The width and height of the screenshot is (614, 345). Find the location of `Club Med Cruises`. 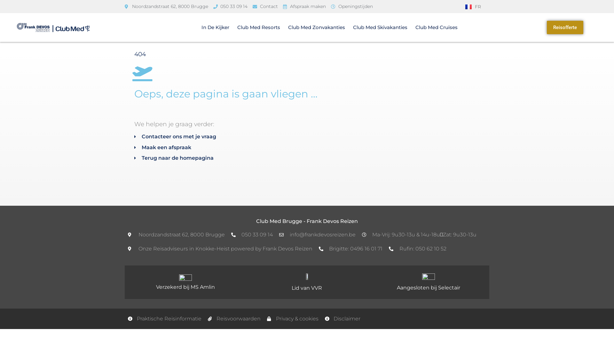

Club Med Cruises is located at coordinates (437, 27).